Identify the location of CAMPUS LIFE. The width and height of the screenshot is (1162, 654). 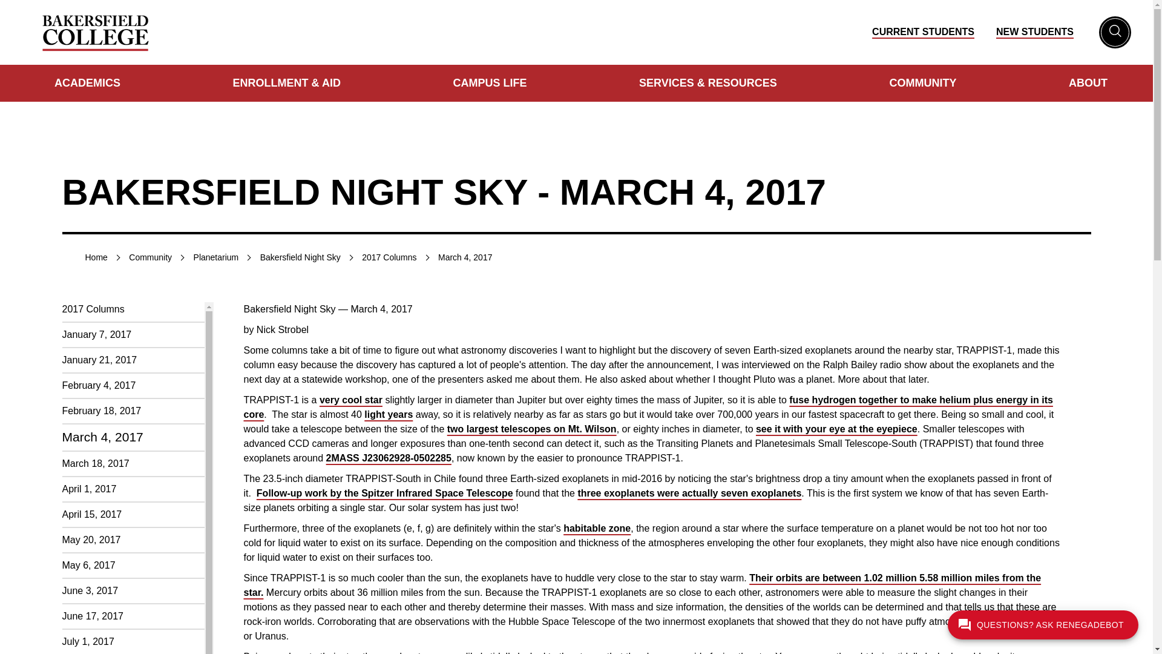
(490, 82).